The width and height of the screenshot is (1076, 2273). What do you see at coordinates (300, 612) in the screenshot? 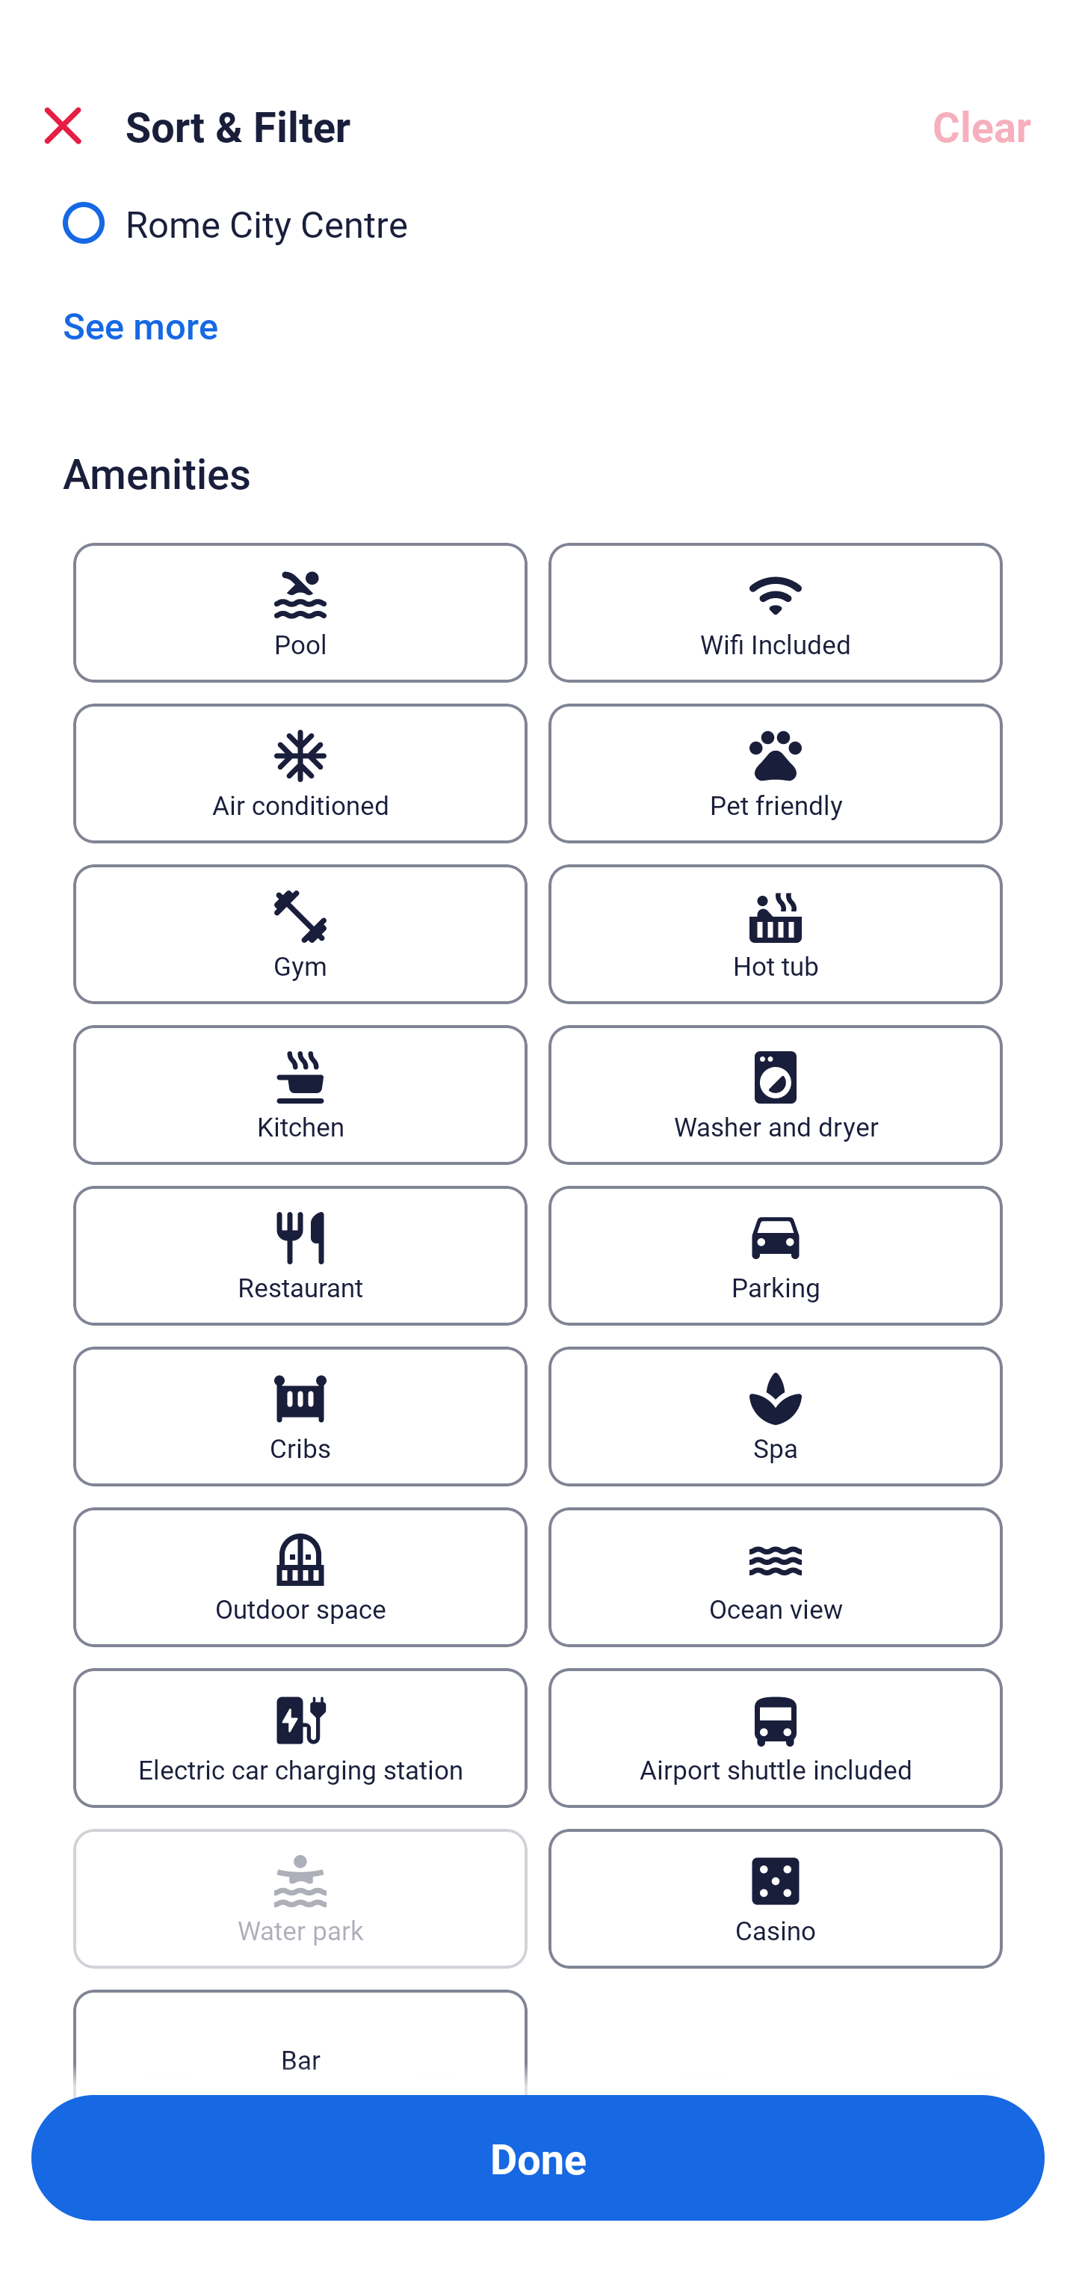
I see `Pool` at bounding box center [300, 612].